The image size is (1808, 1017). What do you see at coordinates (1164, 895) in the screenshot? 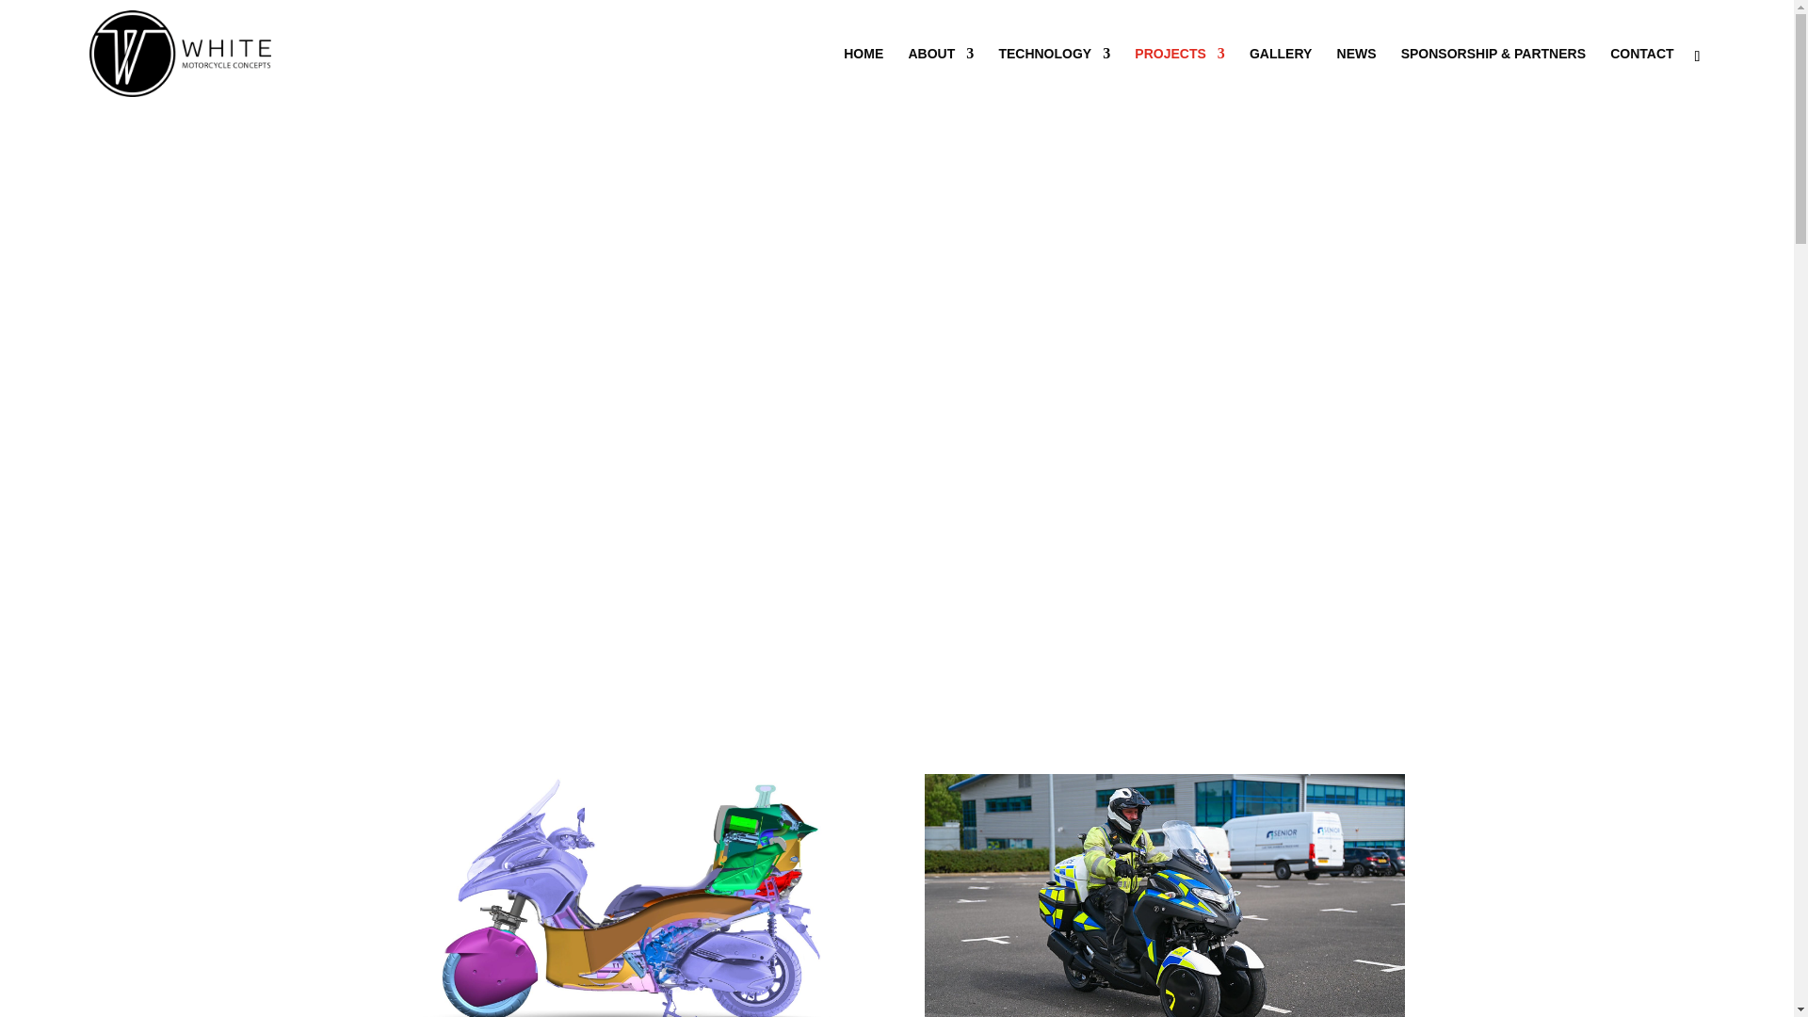
I see `Website Image 1 16 Jan 23` at bounding box center [1164, 895].